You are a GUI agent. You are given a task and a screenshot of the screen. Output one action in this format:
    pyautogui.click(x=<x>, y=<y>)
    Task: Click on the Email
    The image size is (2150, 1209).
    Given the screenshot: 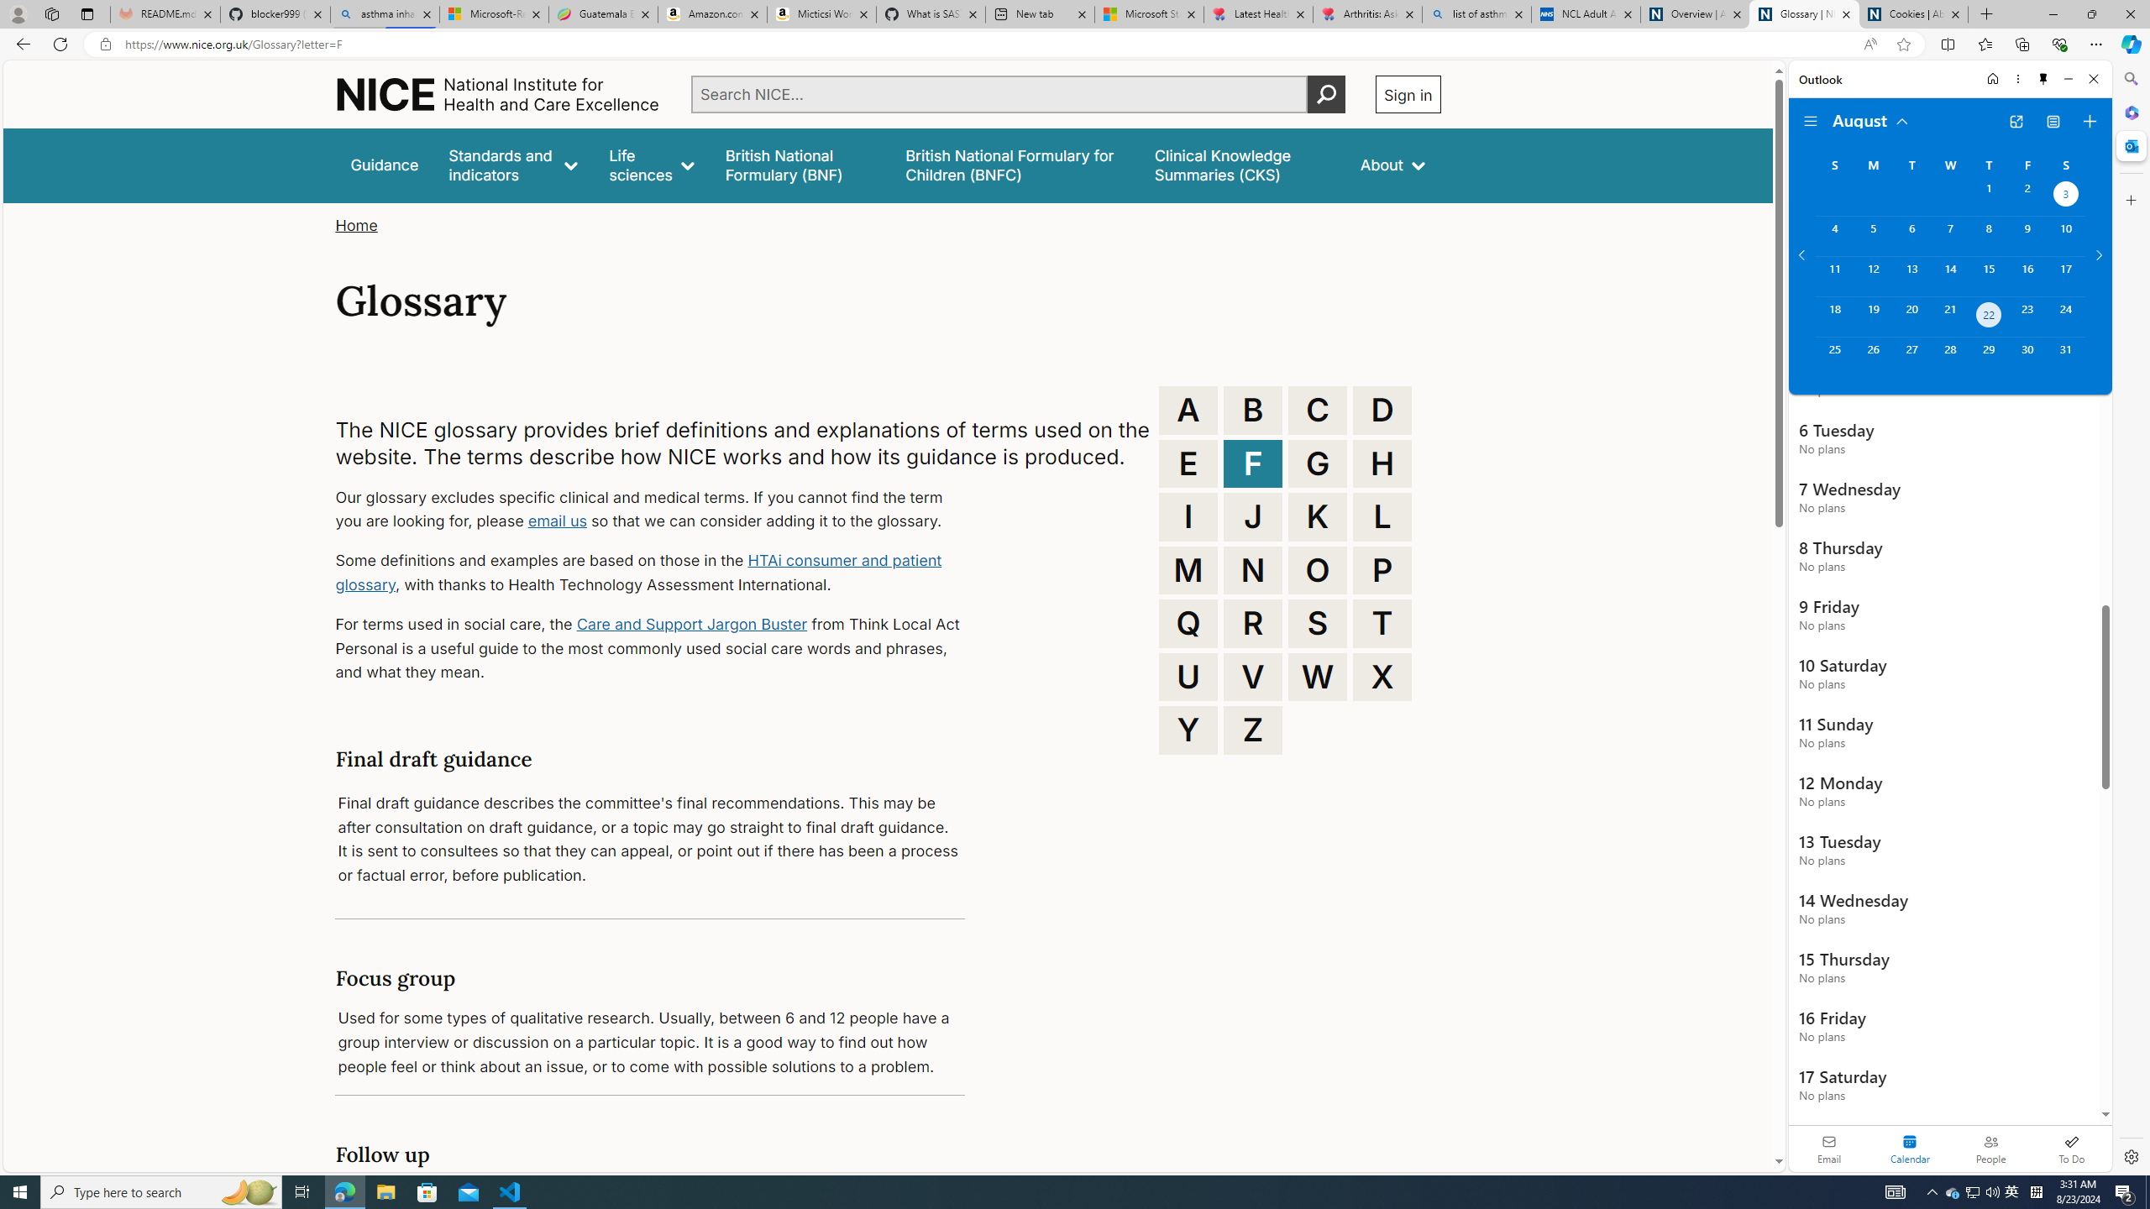 What is the action you would take?
    pyautogui.click(x=1829, y=1149)
    